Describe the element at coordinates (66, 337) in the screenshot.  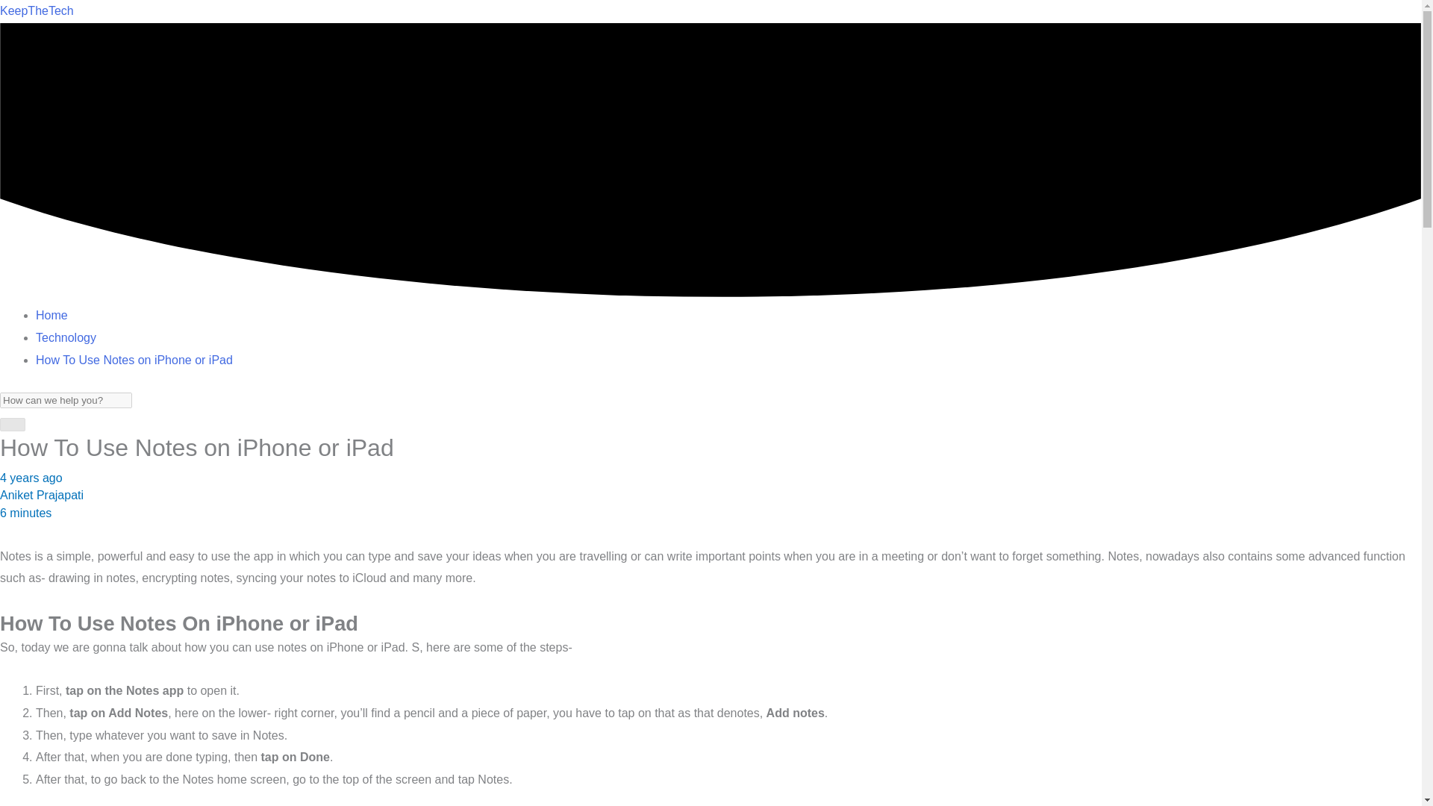
I see `Technology` at that location.